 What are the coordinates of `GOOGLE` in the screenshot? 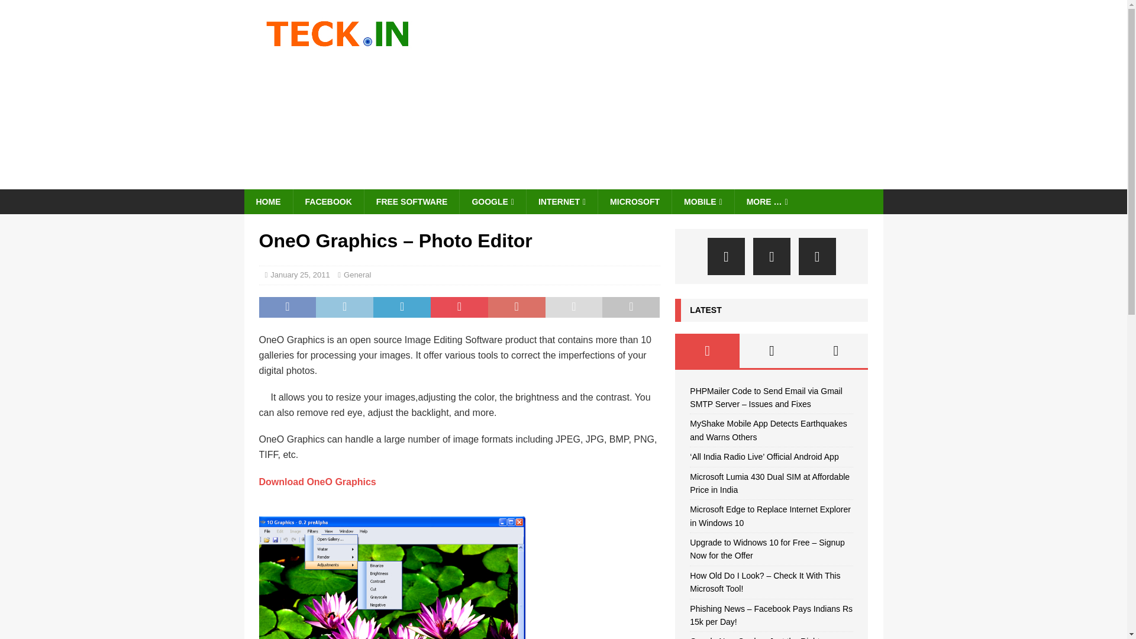 It's located at (492, 201).